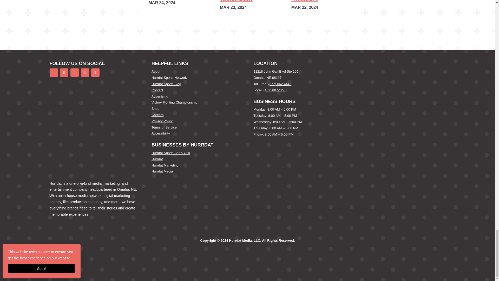  What do you see at coordinates (75, 111) in the screenshot?
I see `The Podcast Academy` at bounding box center [75, 111].